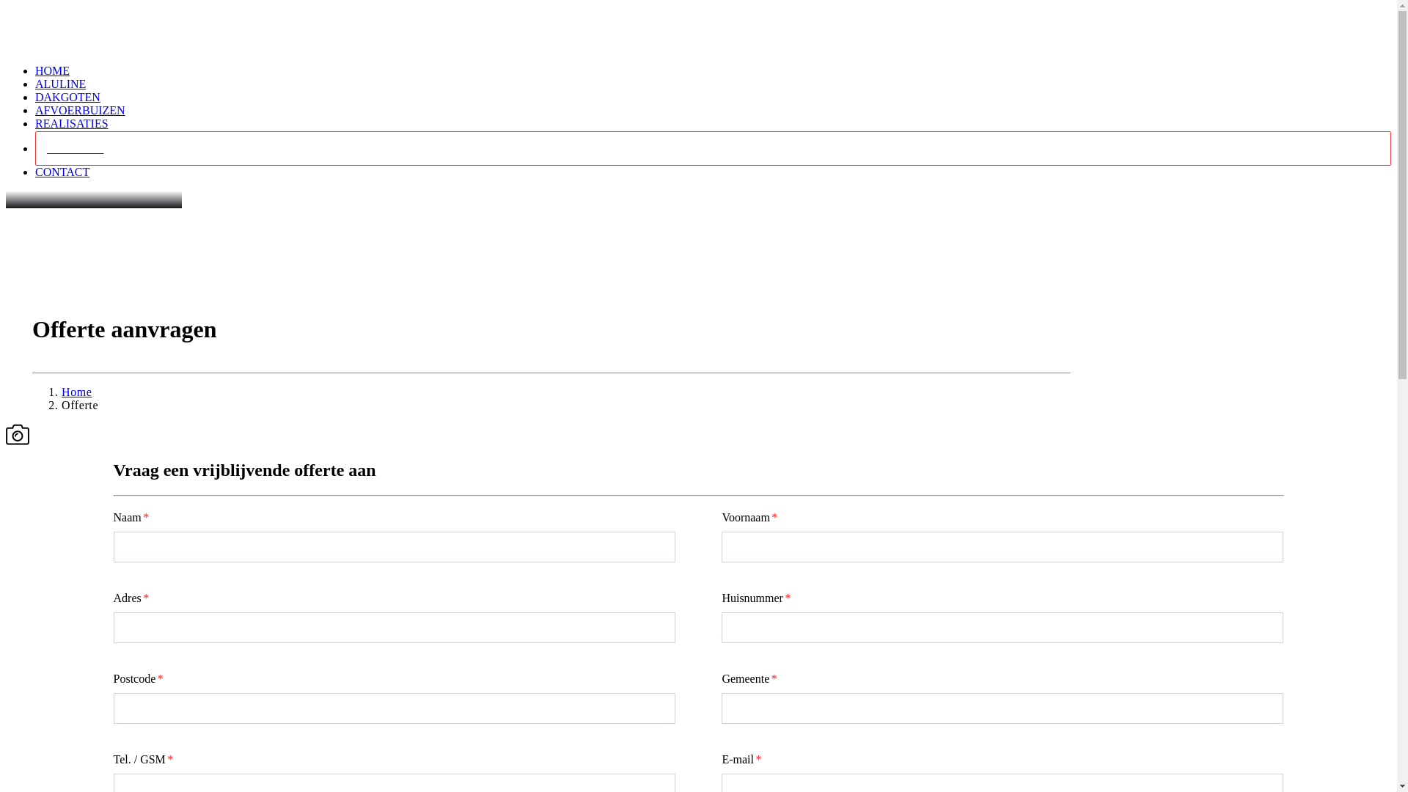 The image size is (1408, 792). I want to click on ALULINE, so click(60, 84).